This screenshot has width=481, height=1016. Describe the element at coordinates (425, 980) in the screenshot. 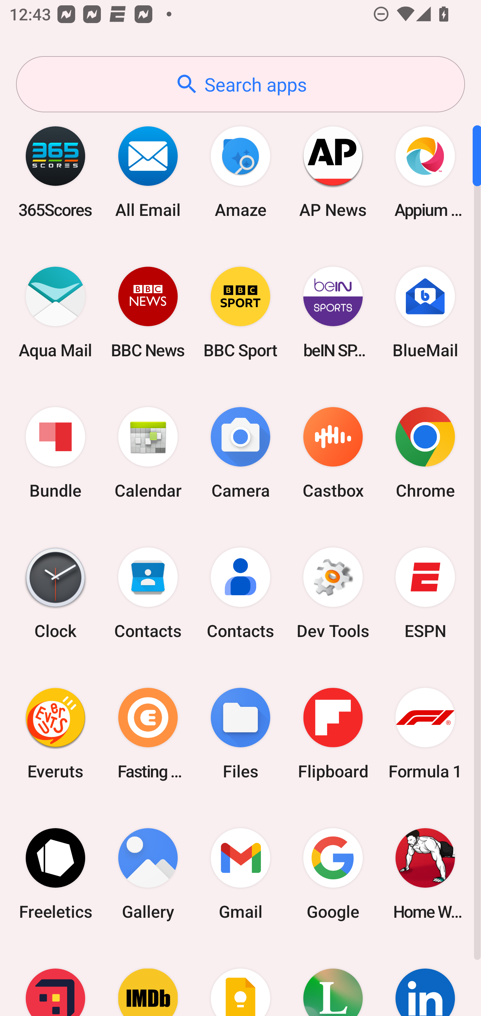

I see `LinkedIn` at that location.